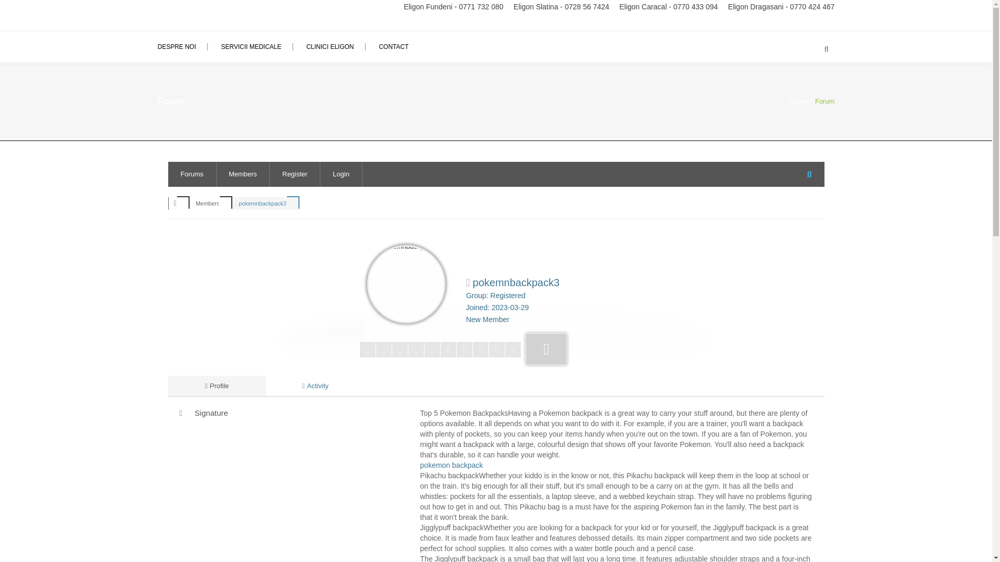 This screenshot has height=562, width=1000. I want to click on Rating Badge, so click(546, 349).